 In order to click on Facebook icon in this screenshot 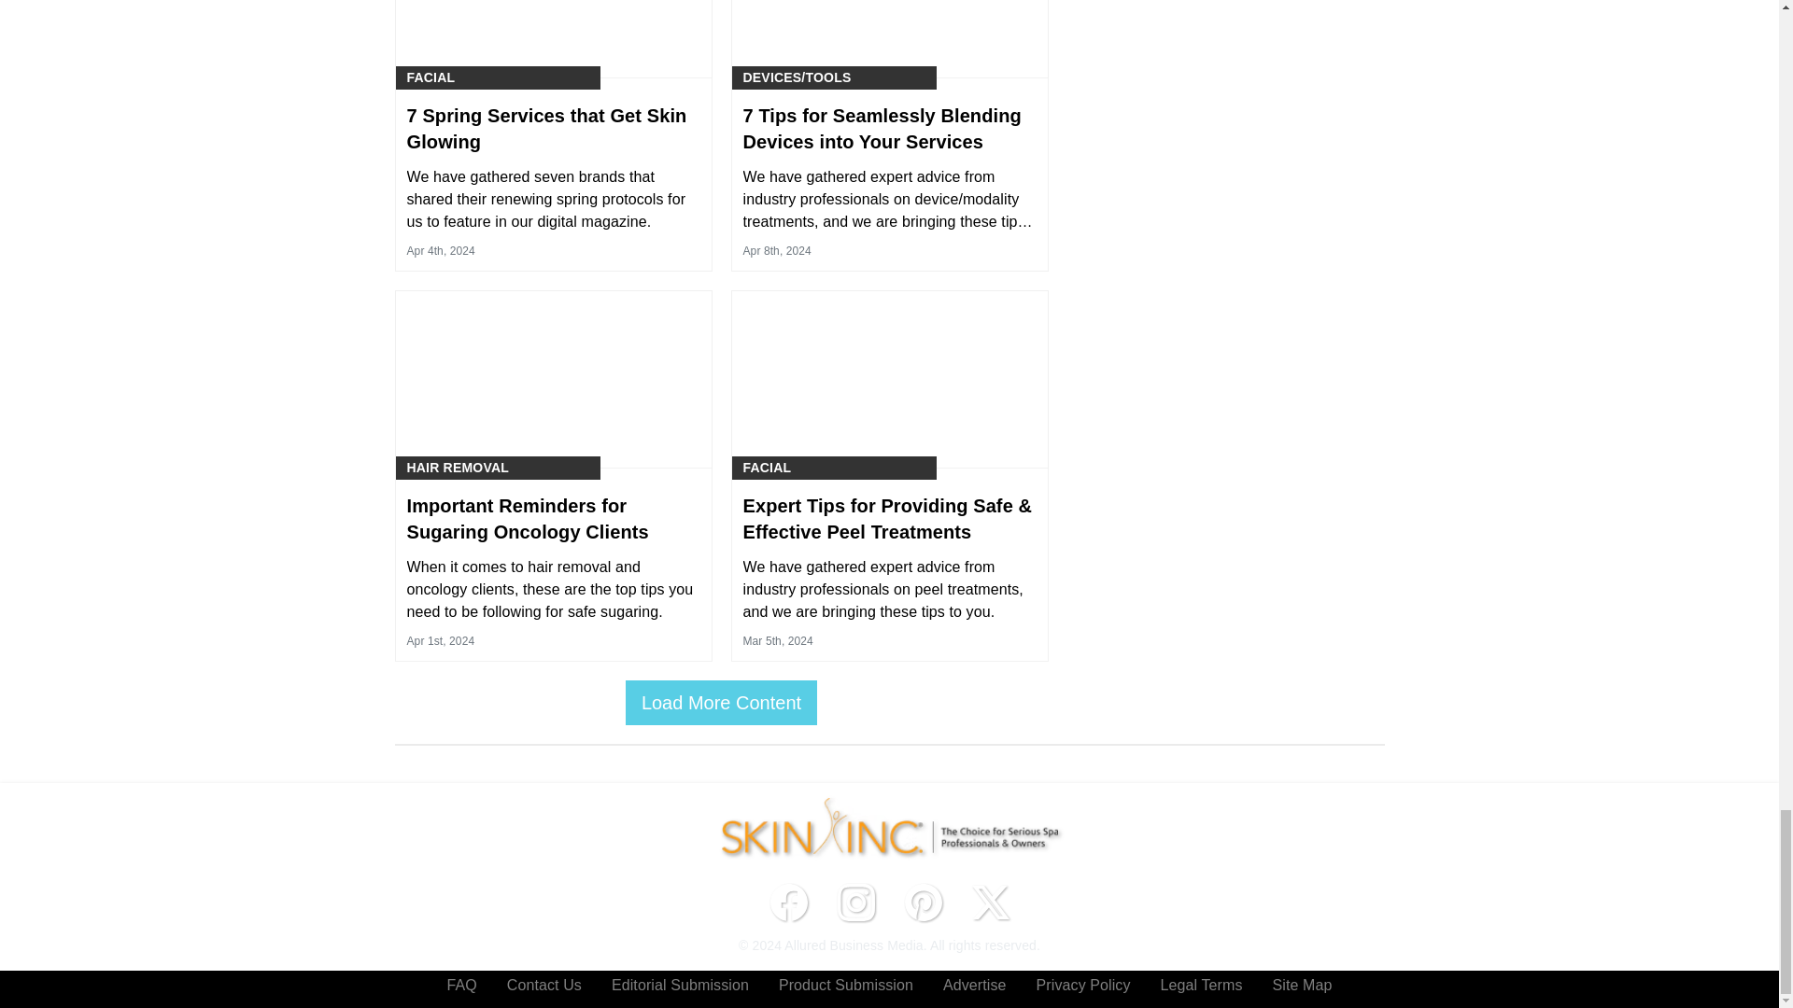, I will do `click(788, 903)`.